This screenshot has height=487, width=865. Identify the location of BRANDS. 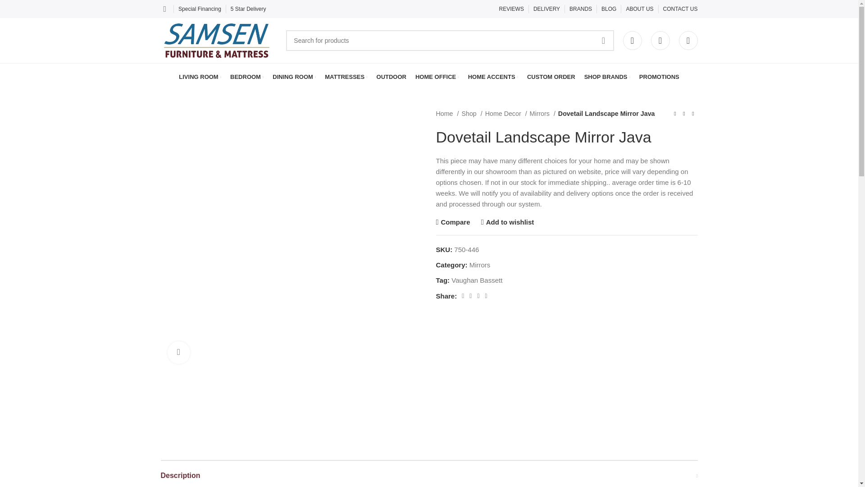
(580, 9).